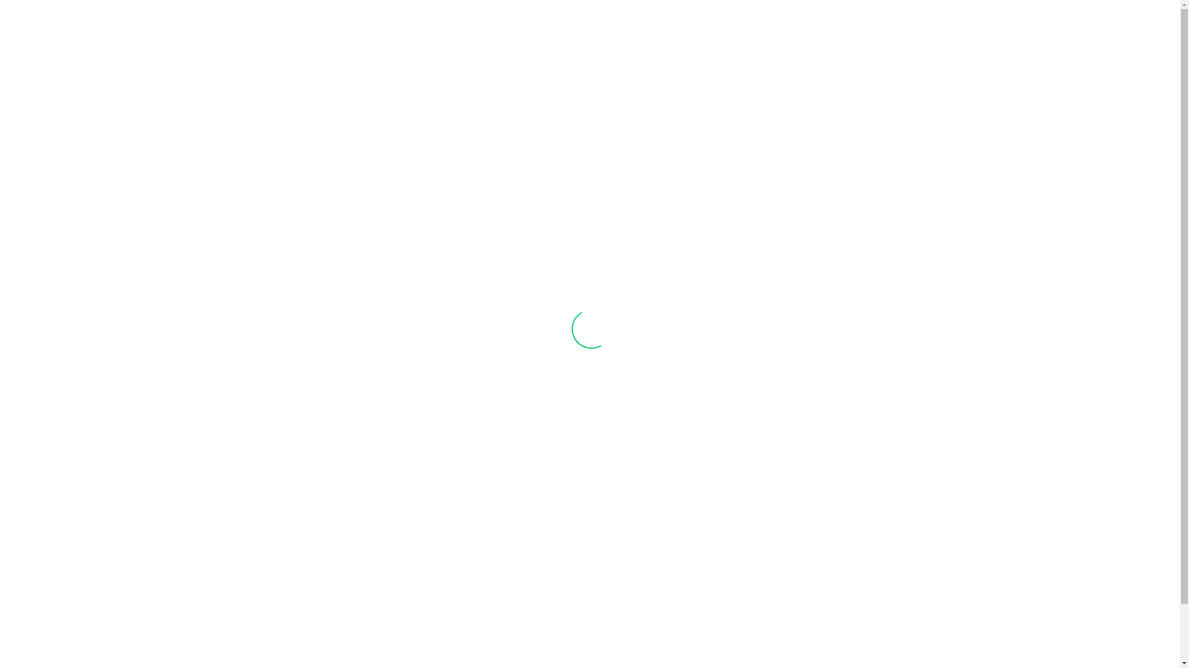  What do you see at coordinates (541, 27) in the screenshot?
I see `NEED A DESIGN` at bounding box center [541, 27].